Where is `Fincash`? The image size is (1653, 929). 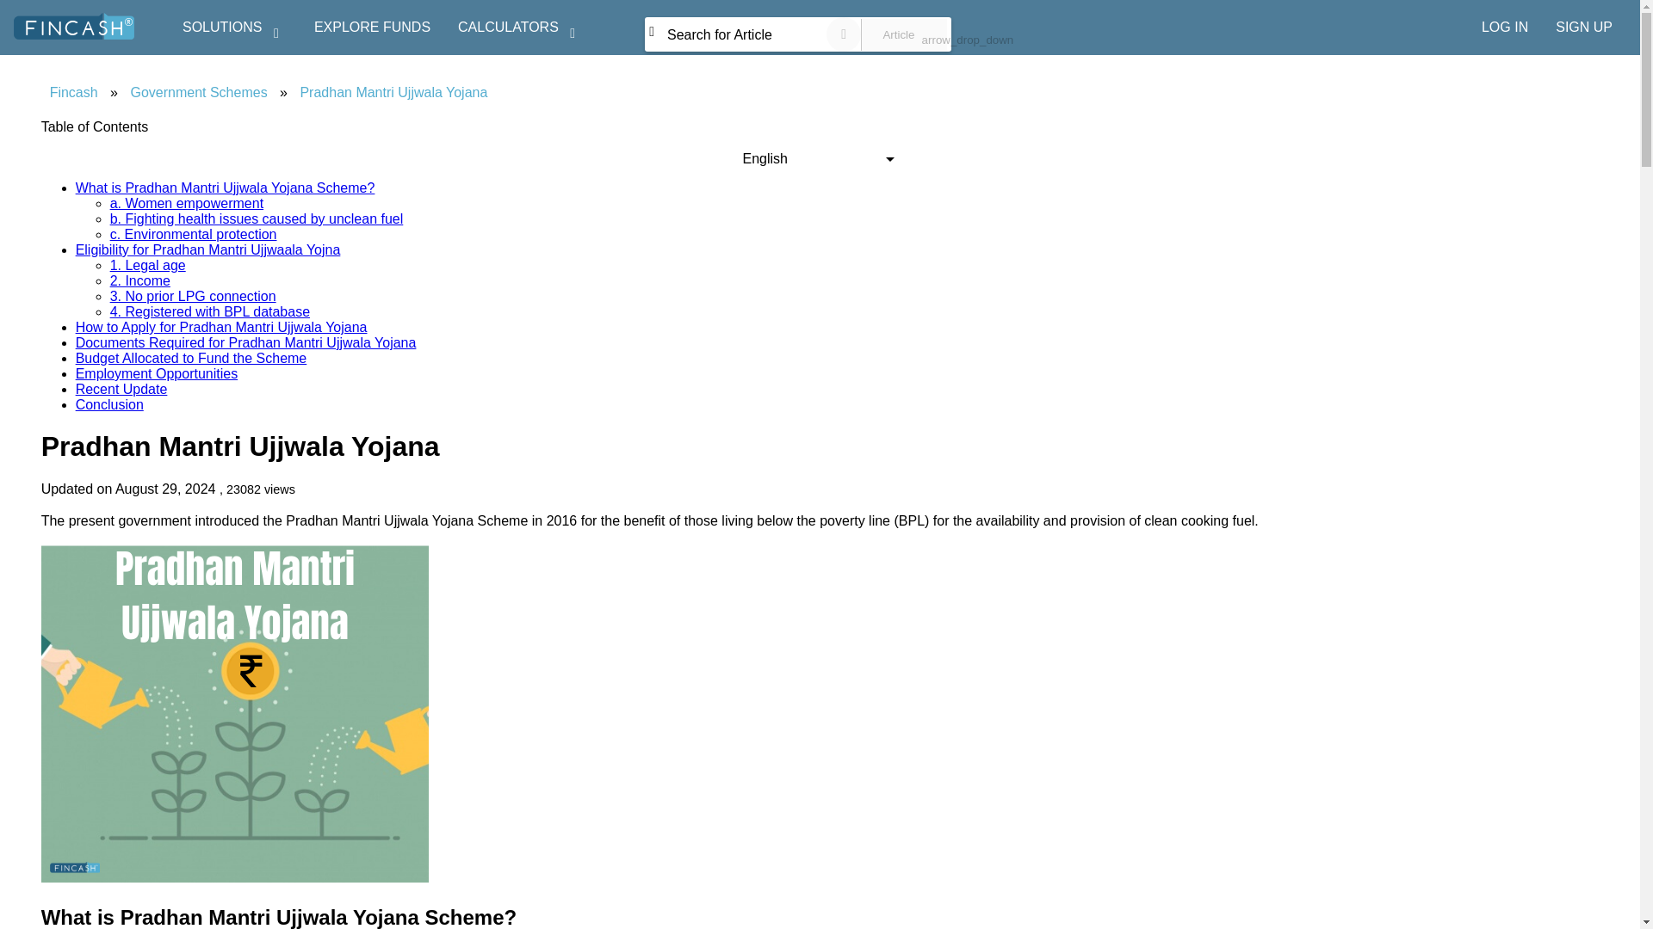 Fincash is located at coordinates (74, 92).